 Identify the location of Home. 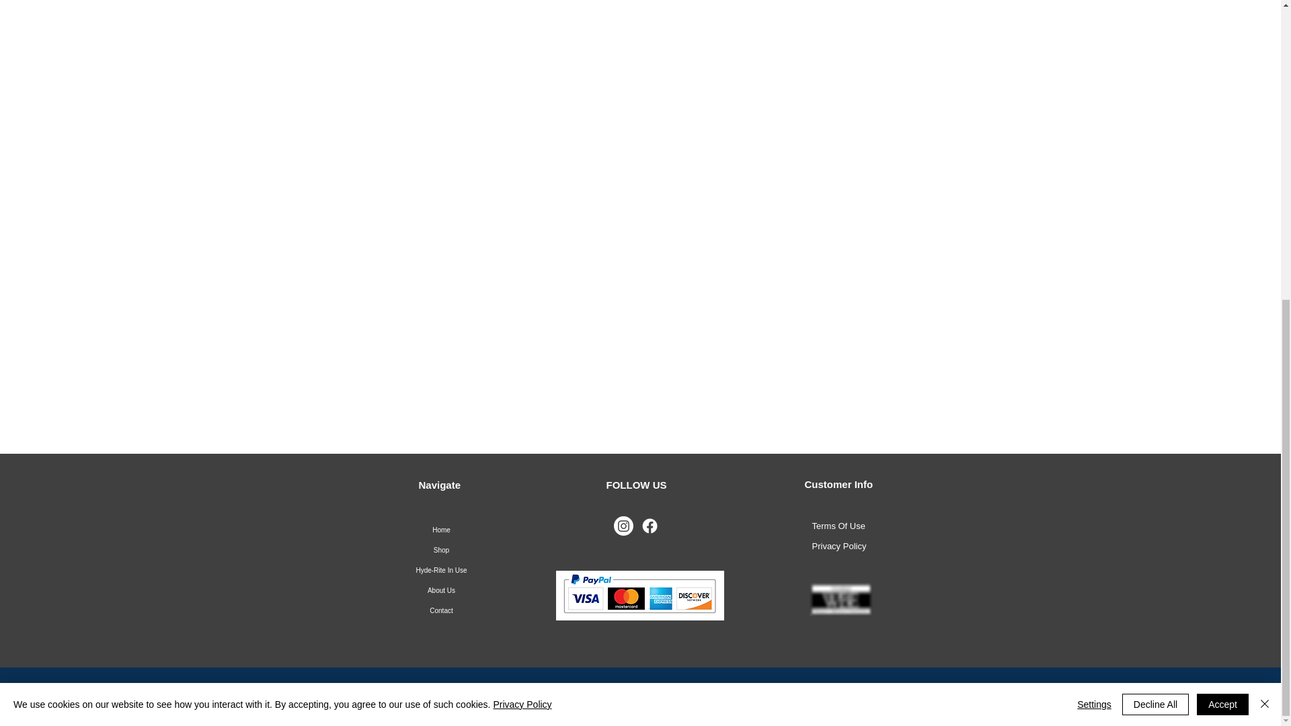
(442, 530).